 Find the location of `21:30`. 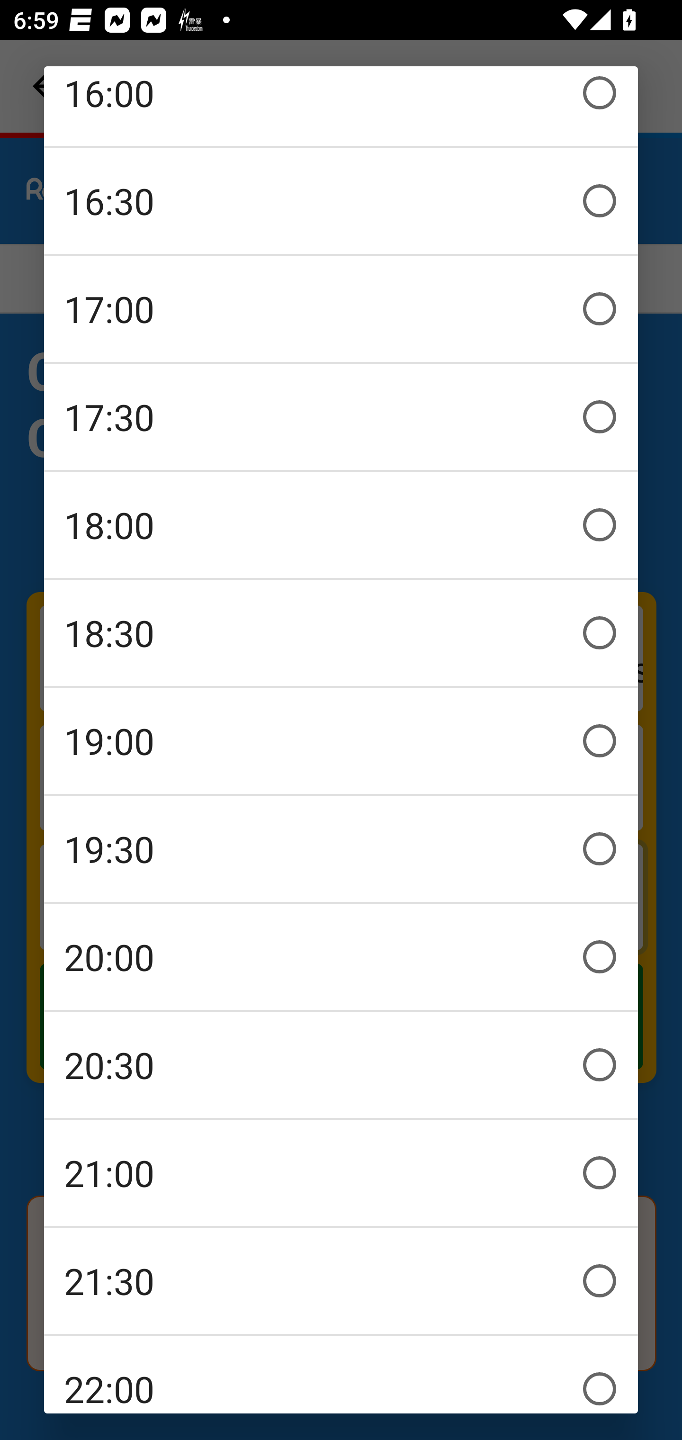

21:30 is located at coordinates (341, 1281).